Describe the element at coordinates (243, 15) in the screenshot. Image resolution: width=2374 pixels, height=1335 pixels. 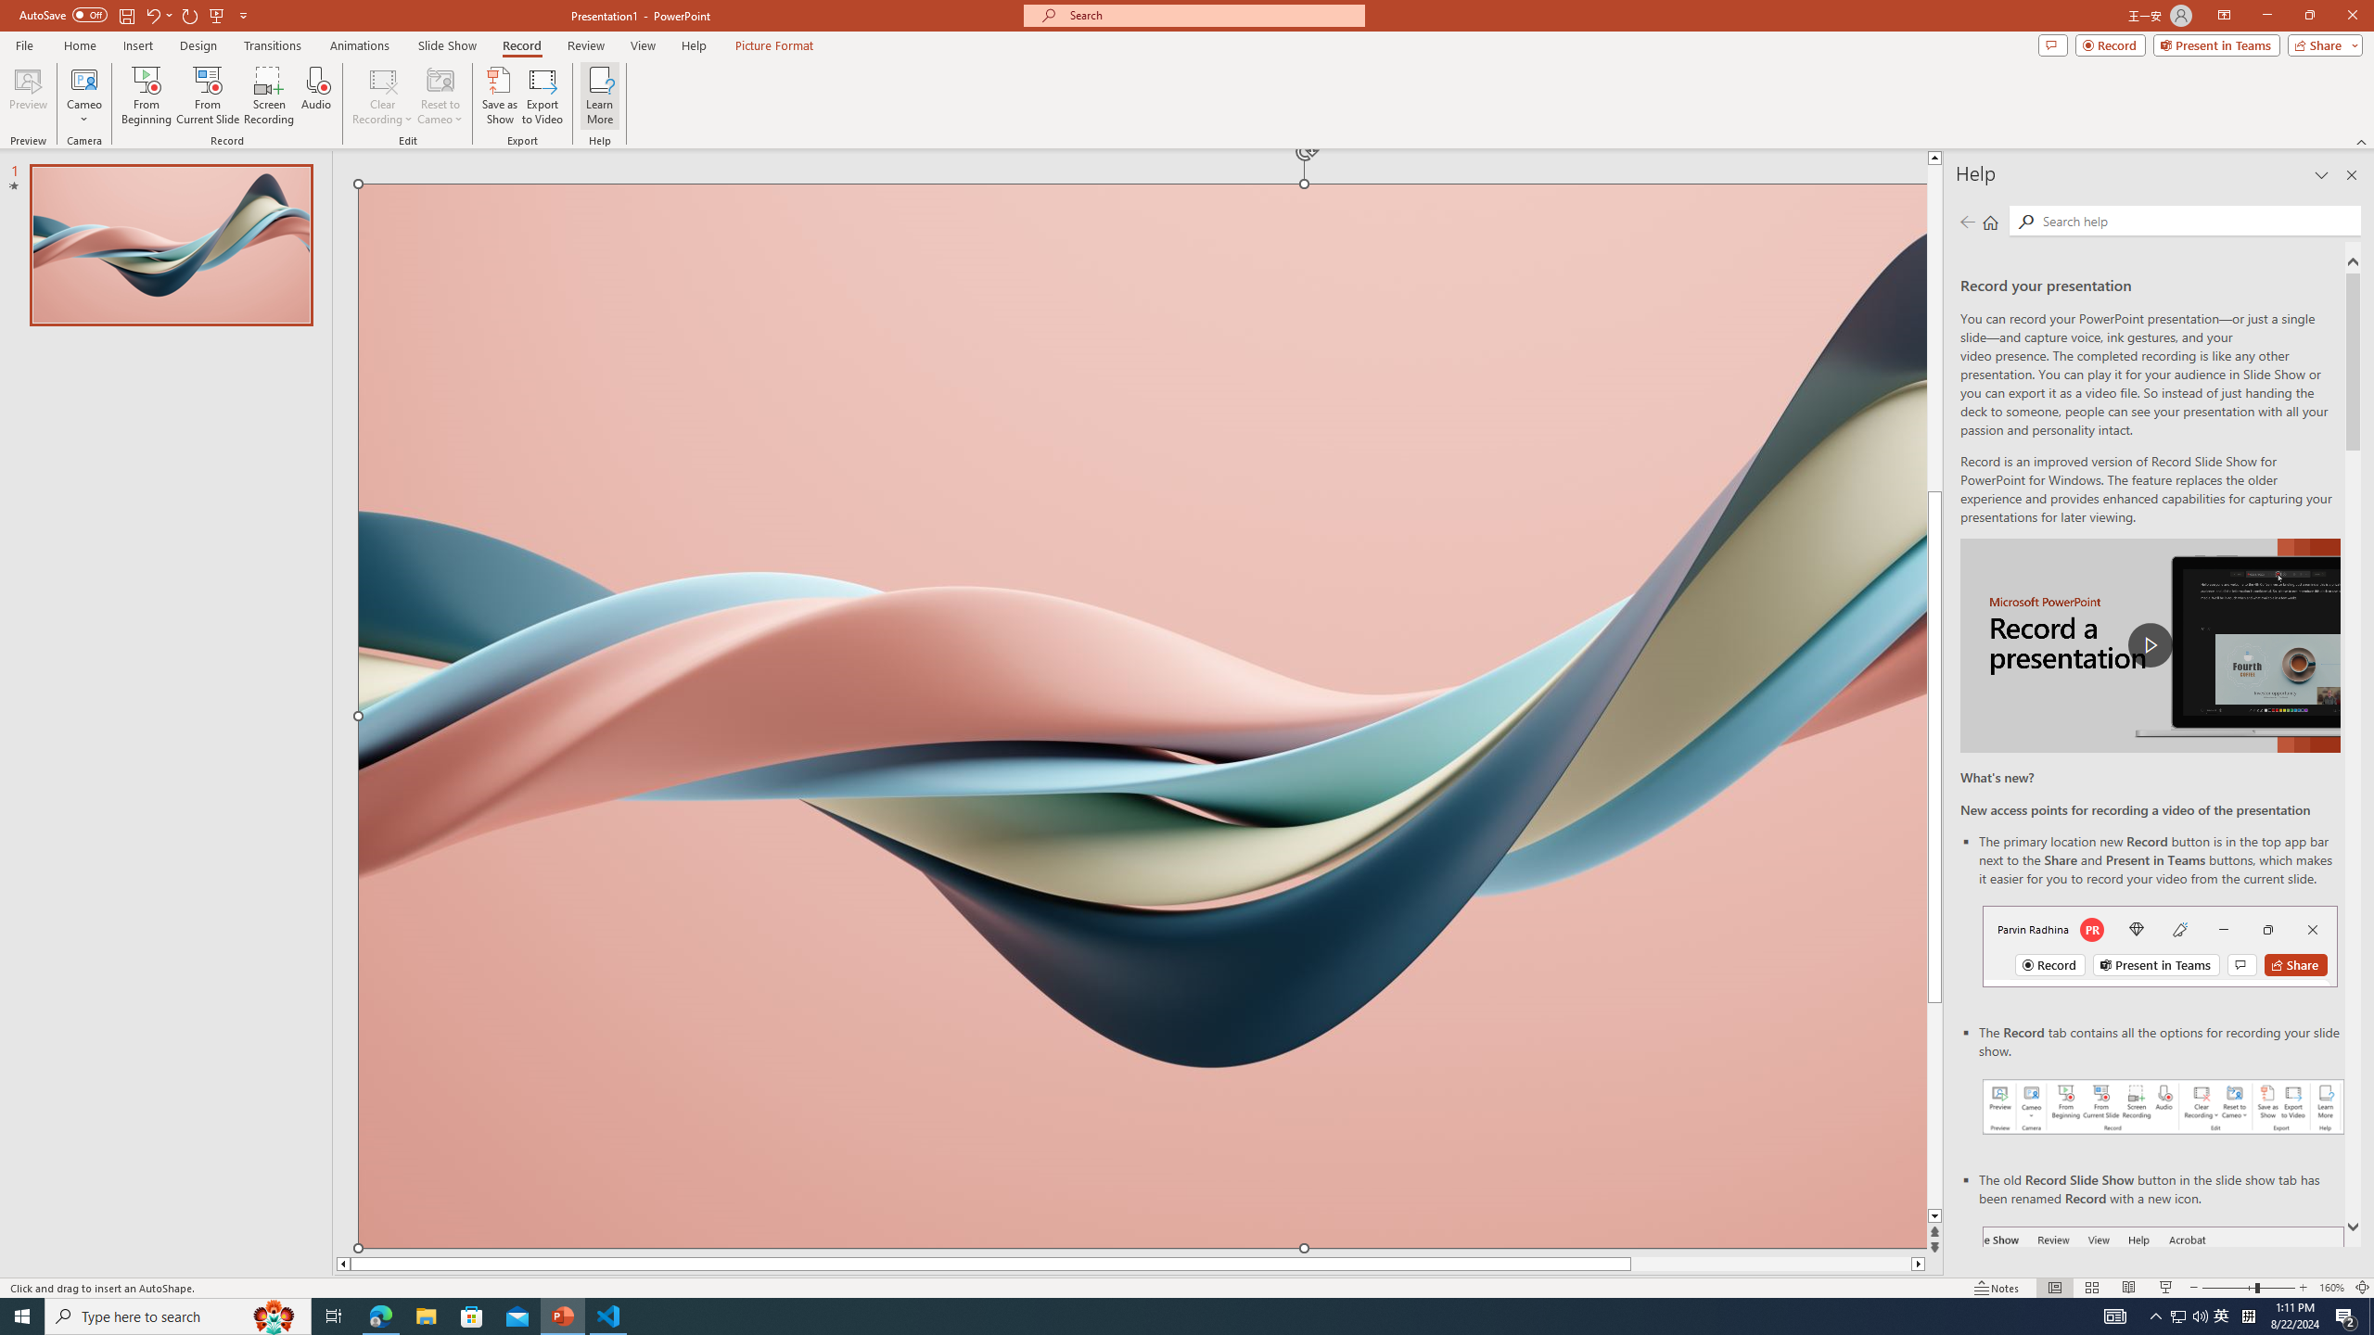
I see `Customize Quick Access Toolbar` at that location.